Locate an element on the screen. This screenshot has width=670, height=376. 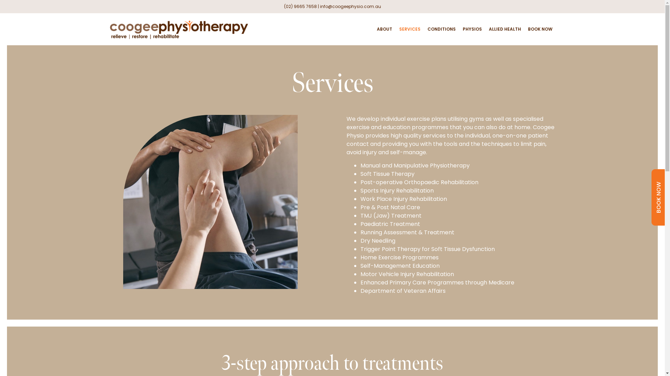
ALLIED HEALTH is located at coordinates (505, 29).